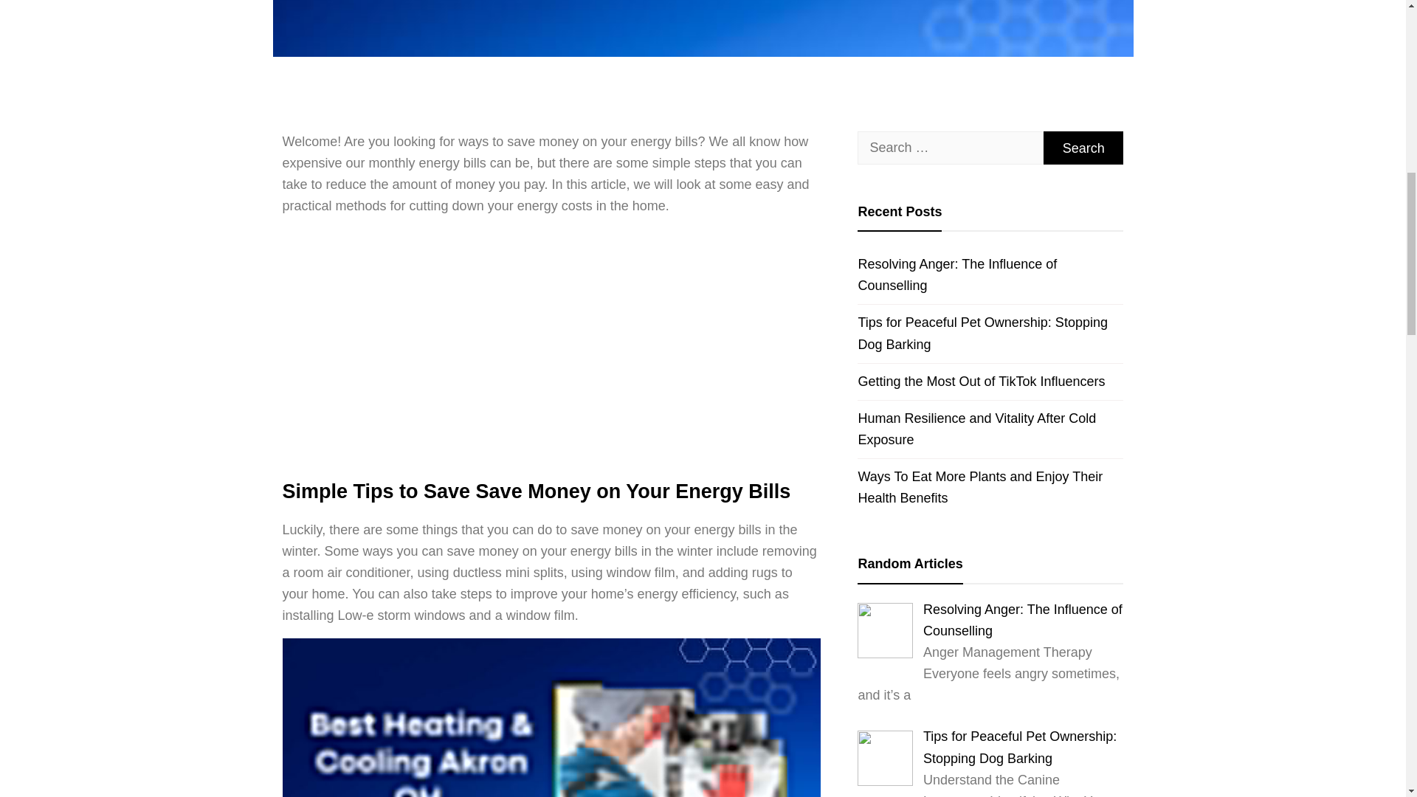 The image size is (1417, 797). Describe the element at coordinates (1023, 620) in the screenshot. I see `Resolving Anger: The Influence of Counselling` at that location.